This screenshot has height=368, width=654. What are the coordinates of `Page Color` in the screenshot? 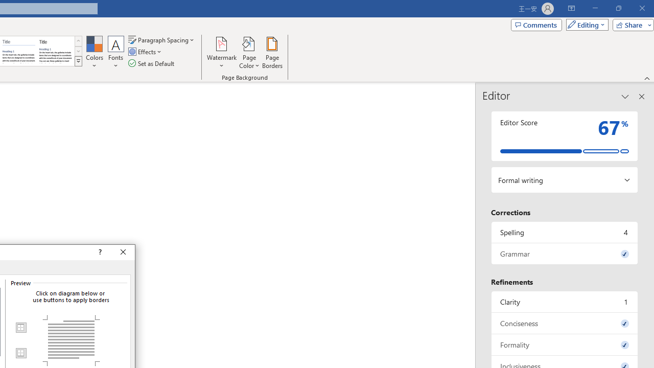 It's located at (249, 52).